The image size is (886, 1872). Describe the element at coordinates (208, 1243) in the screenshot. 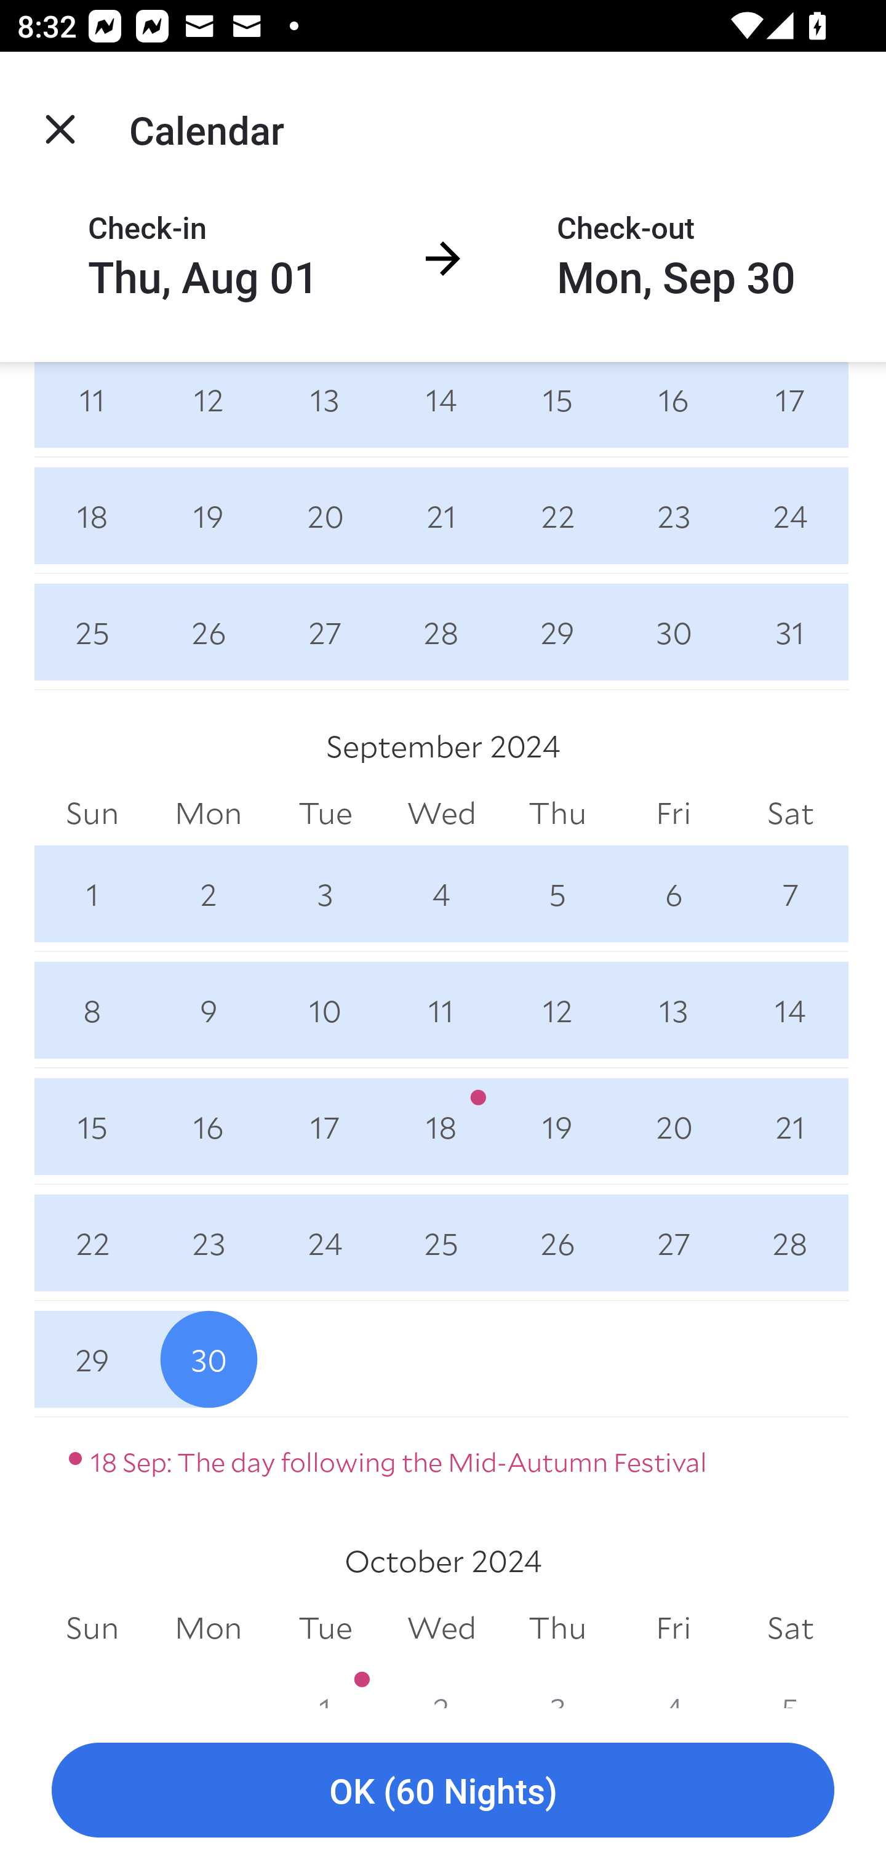

I see `23 23 September 2024` at that location.